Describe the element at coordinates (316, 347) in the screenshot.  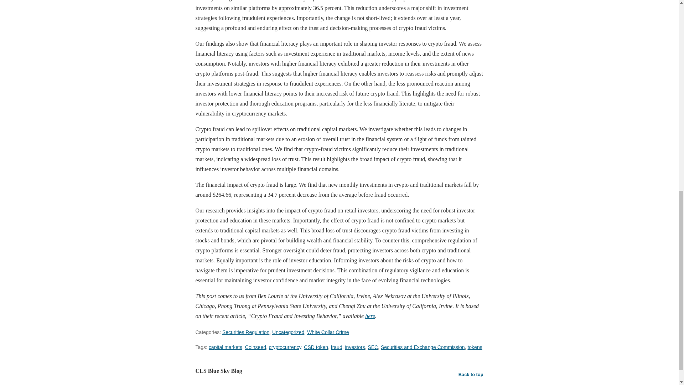
I see `CSD token` at that location.